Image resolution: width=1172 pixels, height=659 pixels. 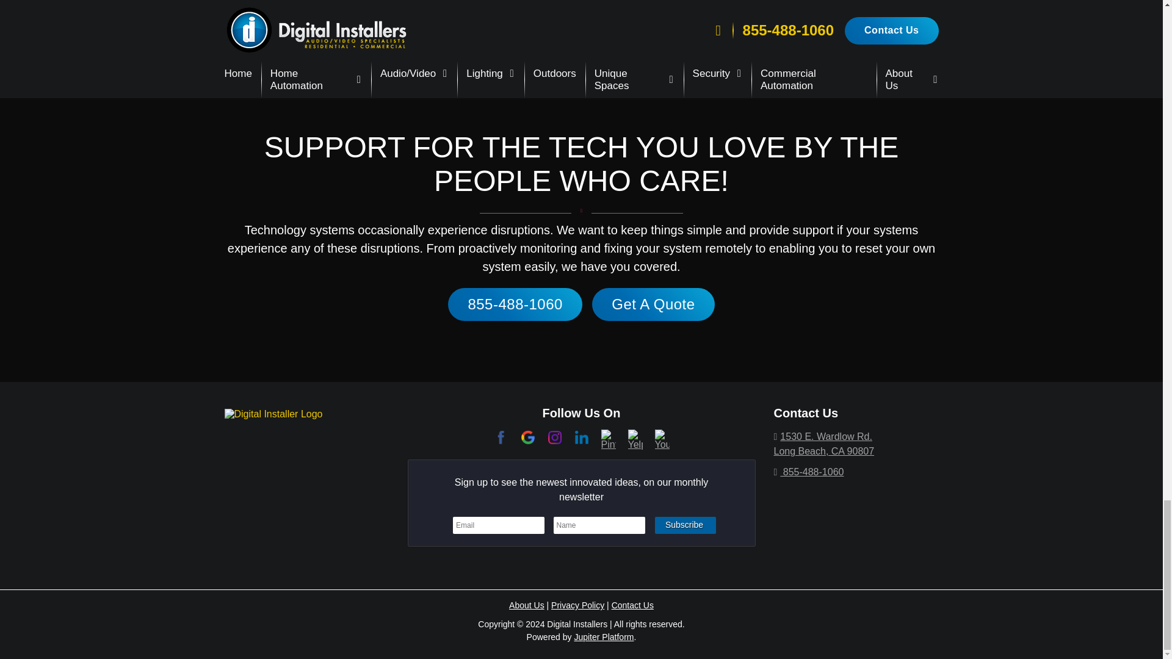 What do you see at coordinates (662, 439) in the screenshot?
I see `View Youtube` at bounding box center [662, 439].